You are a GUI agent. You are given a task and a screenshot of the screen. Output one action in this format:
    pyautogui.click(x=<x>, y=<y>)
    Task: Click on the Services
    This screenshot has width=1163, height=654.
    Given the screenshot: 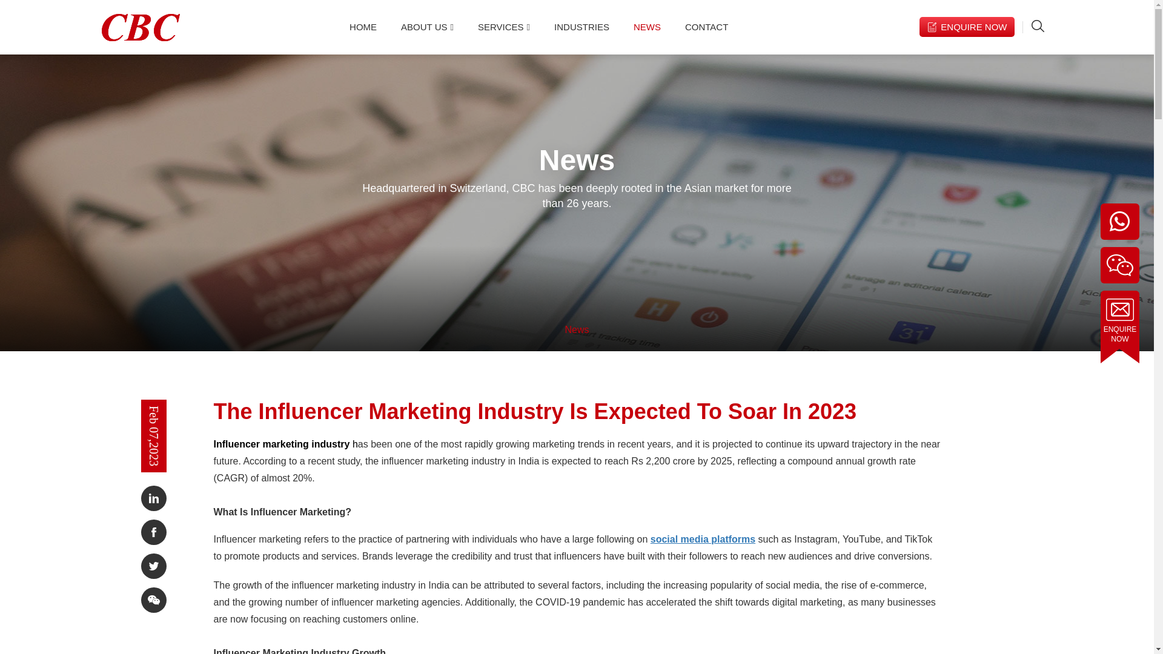 What is the action you would take?
    pyautogui.click(x=504, y=27)
    